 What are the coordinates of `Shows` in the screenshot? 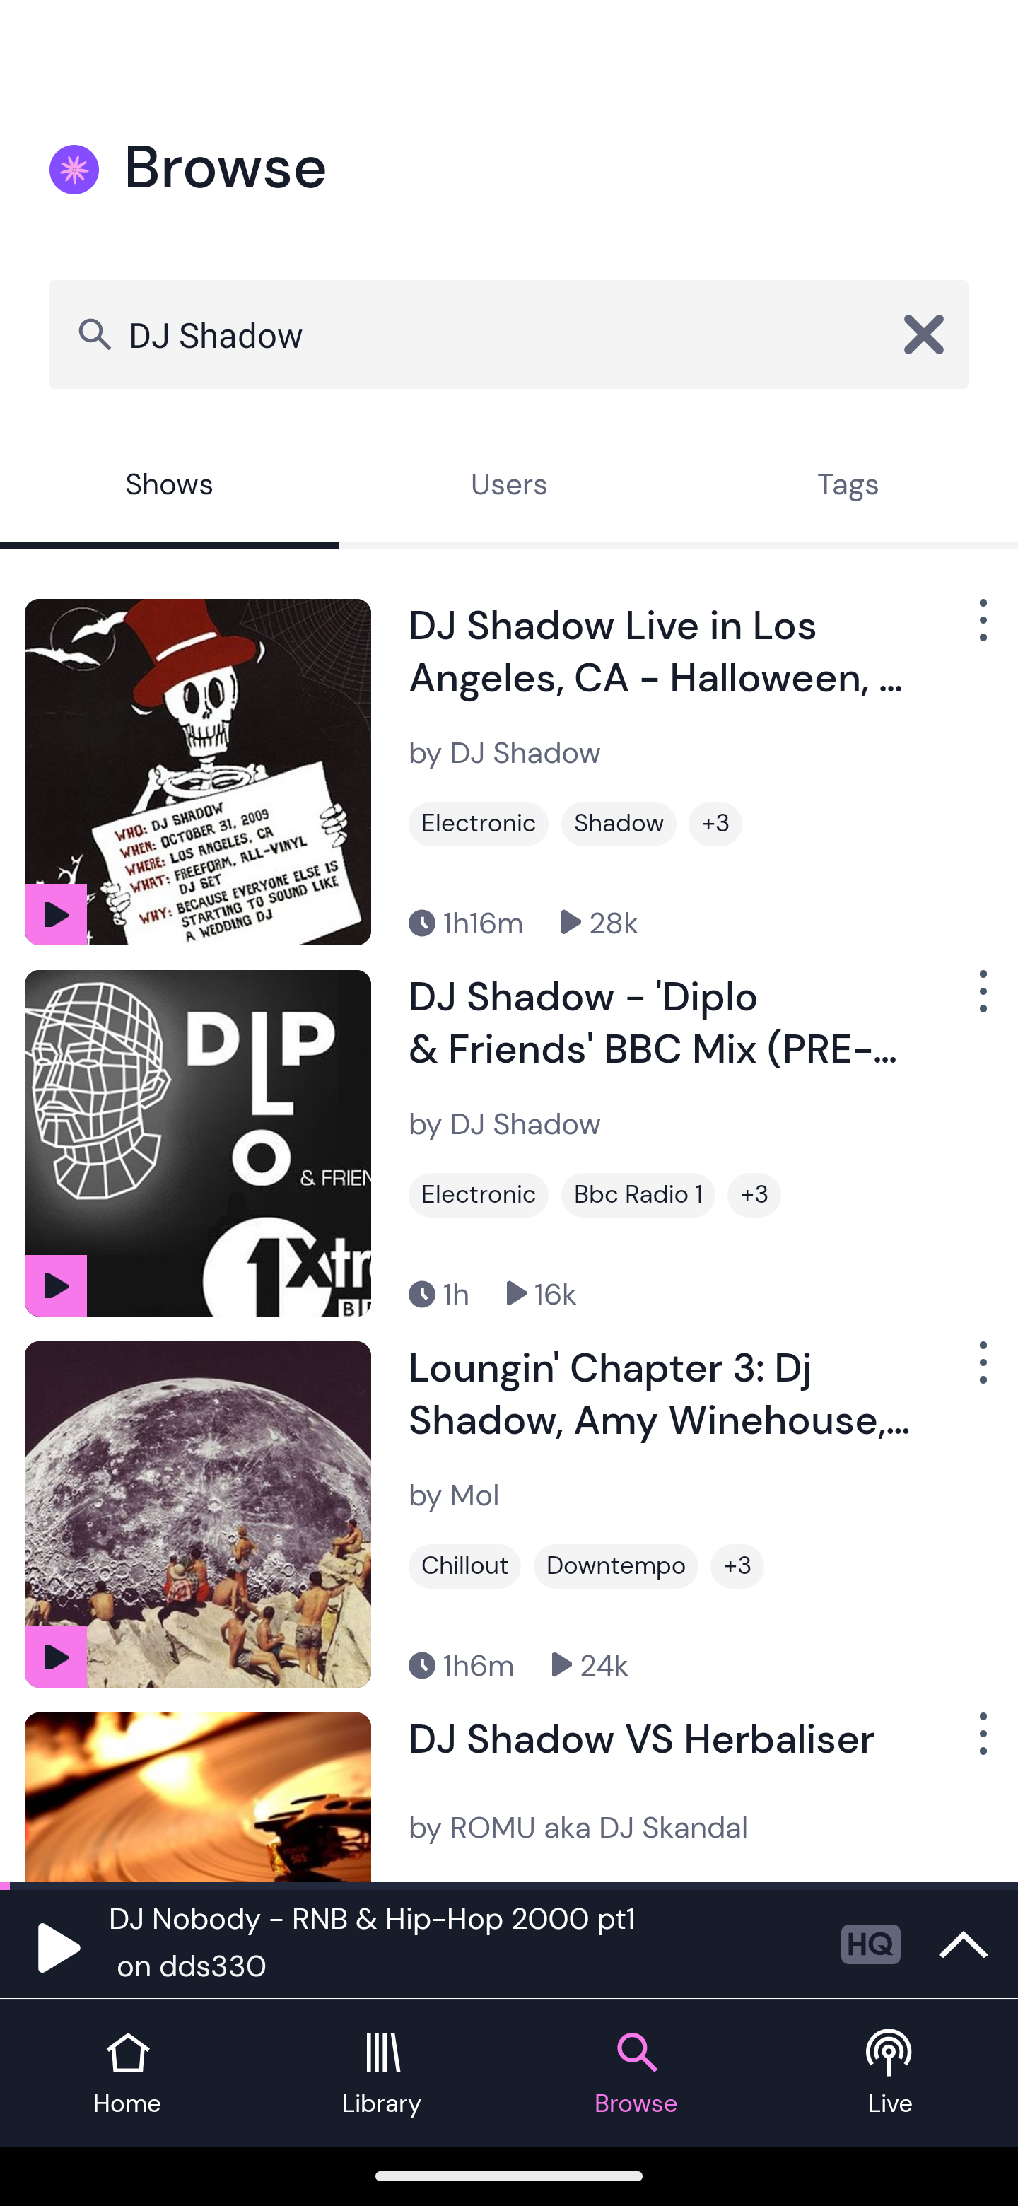 It's located at (170, 487).